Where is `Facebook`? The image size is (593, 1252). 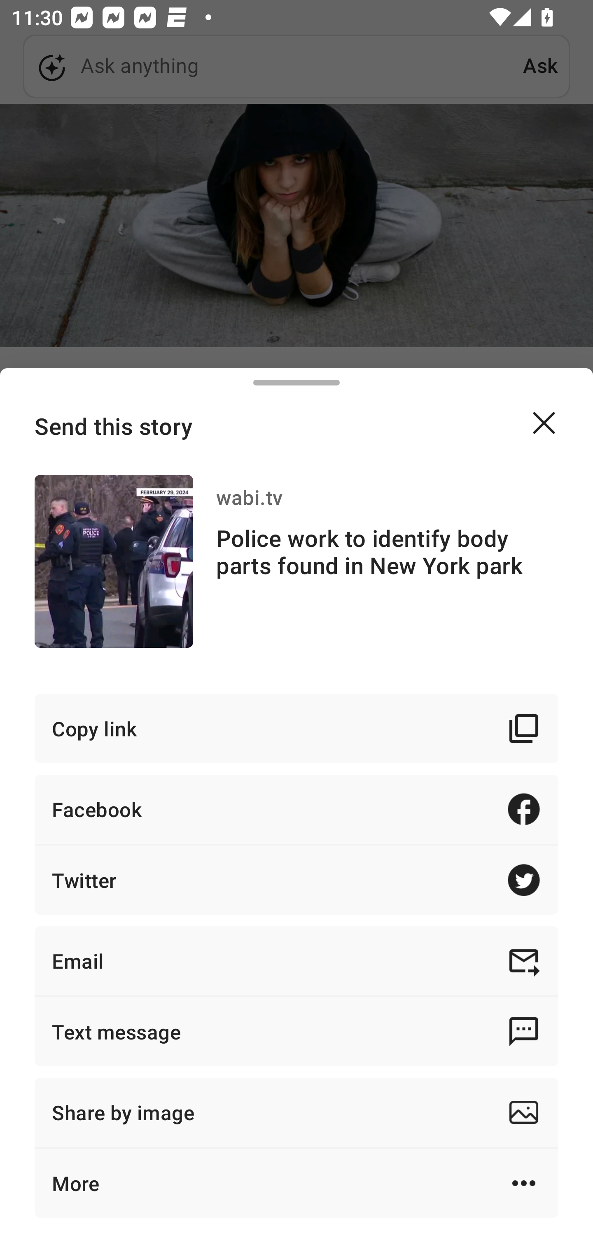 Facebook is located at coordinates (296, 809).